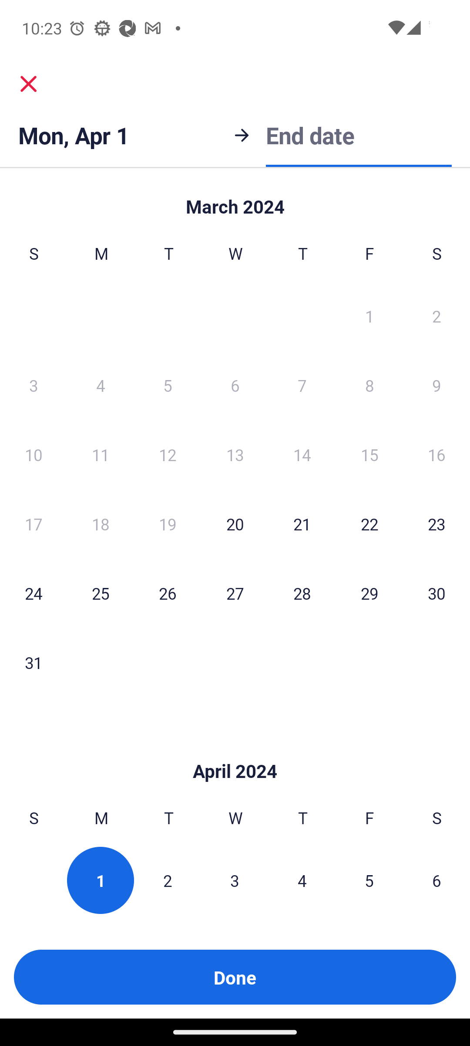 The width and height of the screenshot is (470, 1046). Describe the element at coordinates (100, 524) in the screenshot. I see `18 Monday, March 18, 2024` at that location.